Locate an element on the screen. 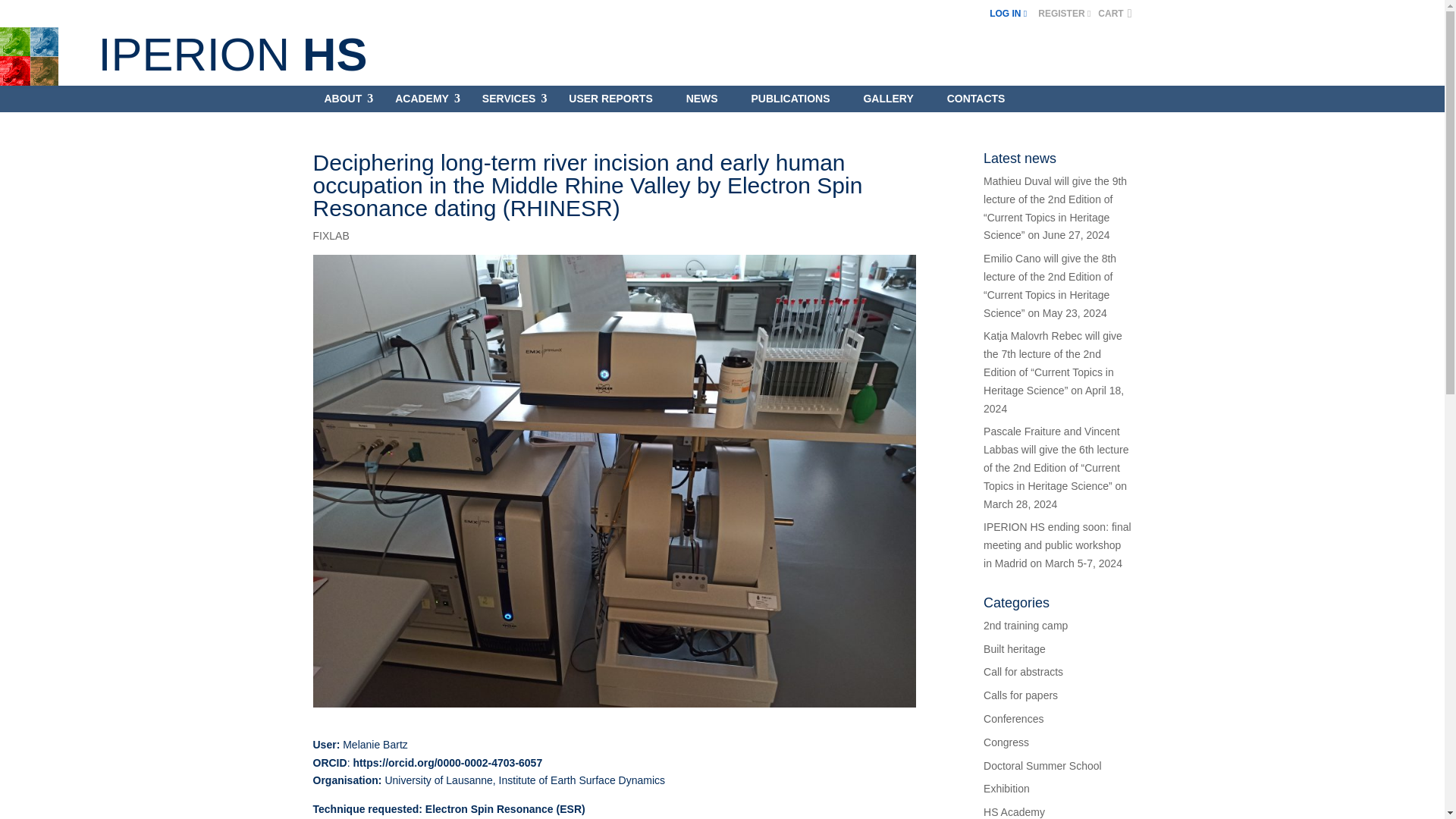 The width and height of the screenshot is (1456, 819). ABOUT is located at coordinates (343, 102).